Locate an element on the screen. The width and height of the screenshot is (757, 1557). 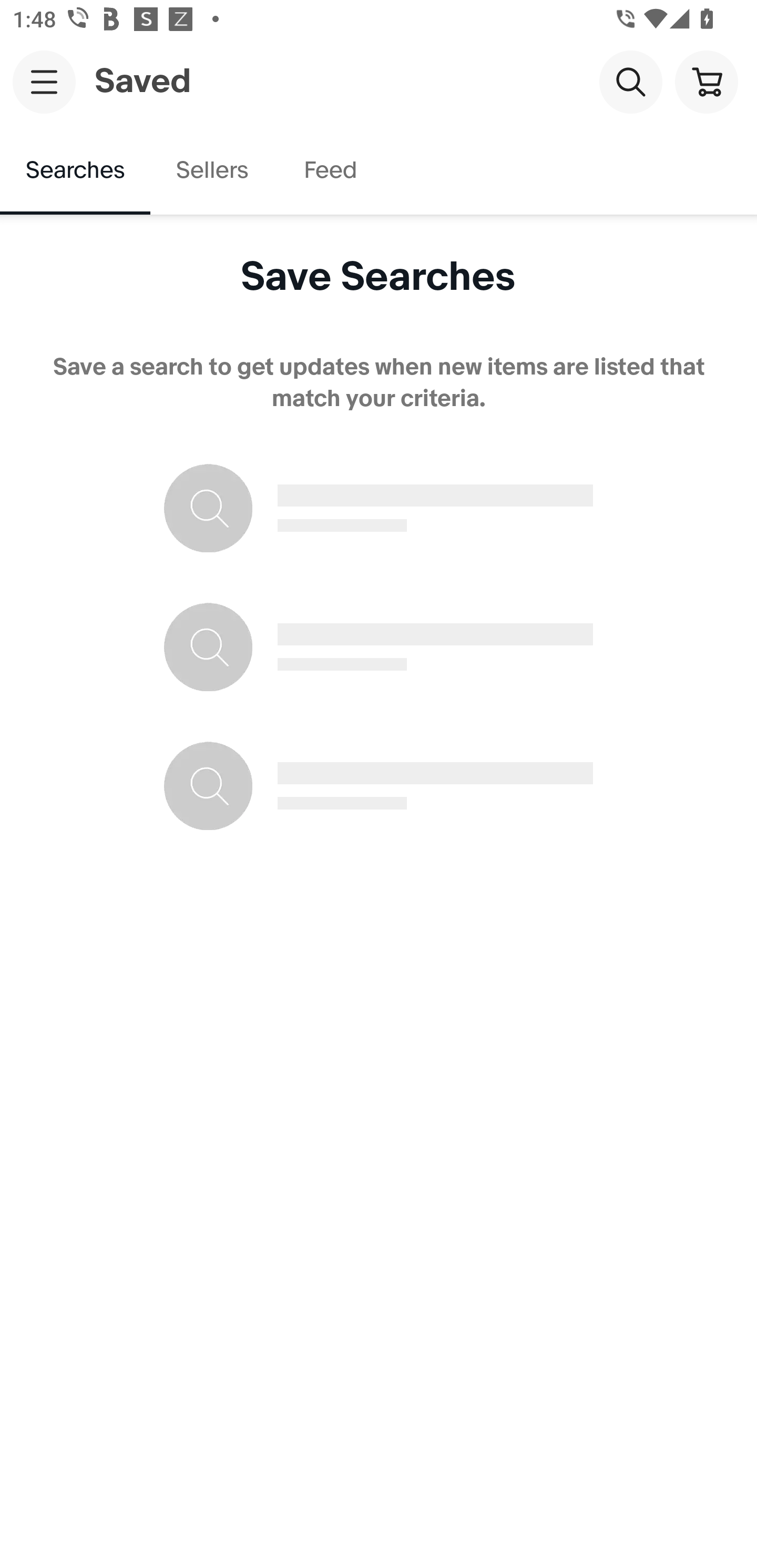
Sellers is located at coordinates (211, 170).